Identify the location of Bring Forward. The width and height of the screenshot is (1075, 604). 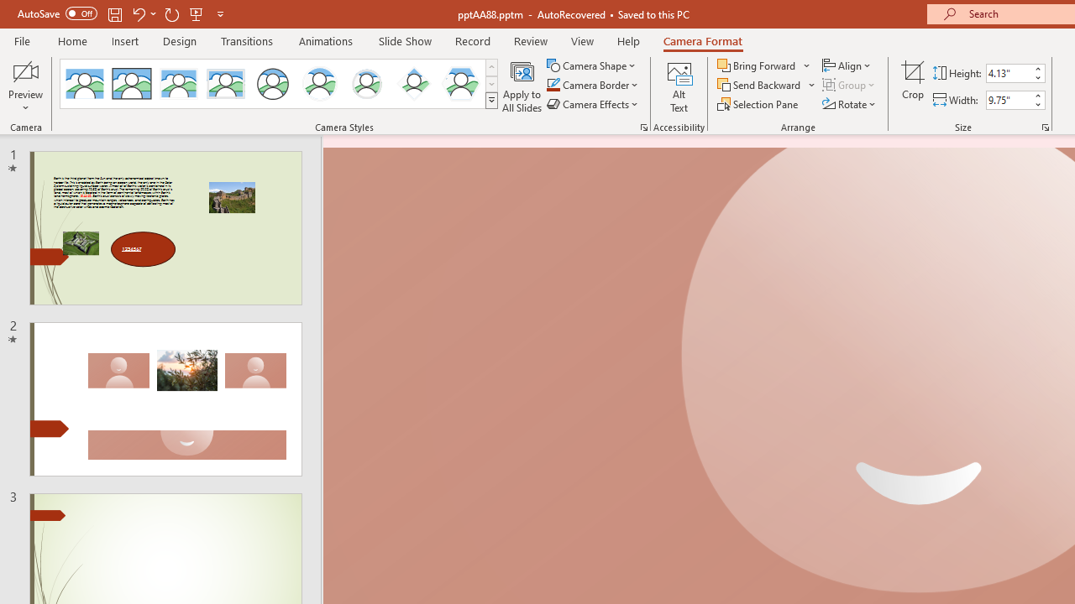
(764, 65).